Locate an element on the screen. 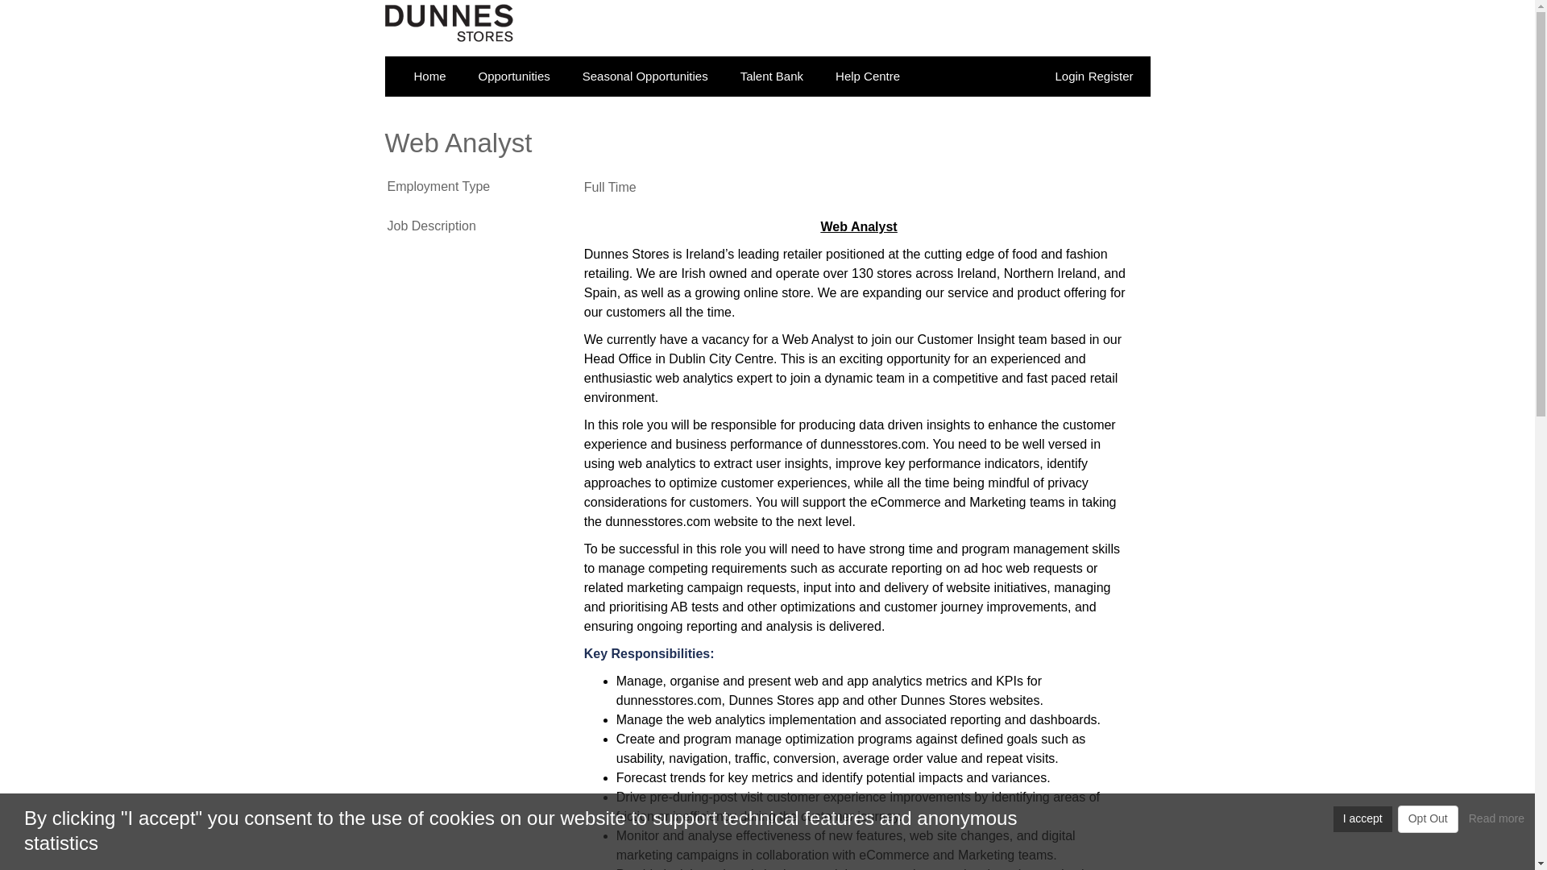 The image size is (1547, 870). Login is located at coordinates (1069, 76).